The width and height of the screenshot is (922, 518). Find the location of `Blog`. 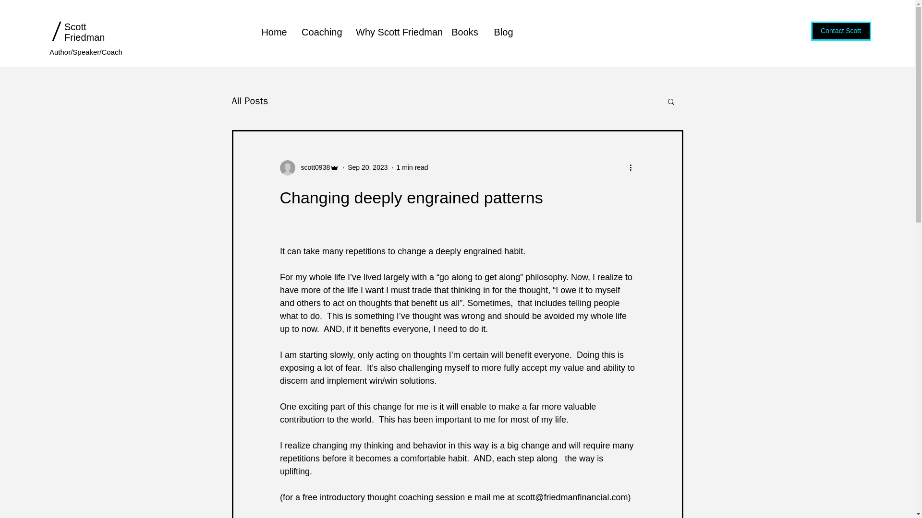

Blog is located at coordinates (503, 32).